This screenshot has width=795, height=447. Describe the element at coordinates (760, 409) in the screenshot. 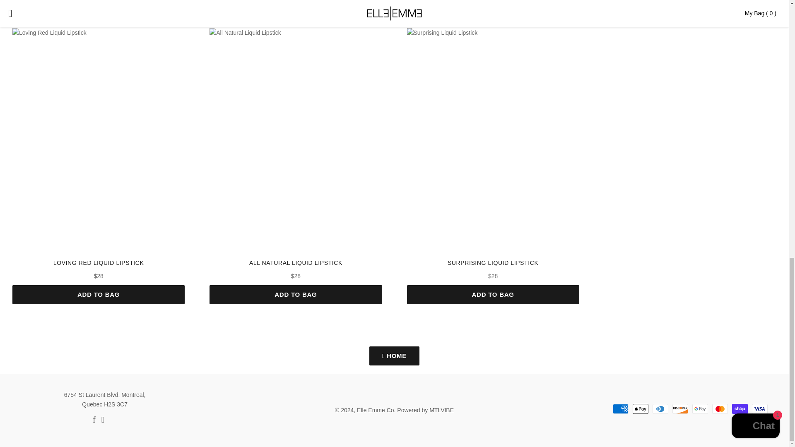

I see `Visa` at that location.